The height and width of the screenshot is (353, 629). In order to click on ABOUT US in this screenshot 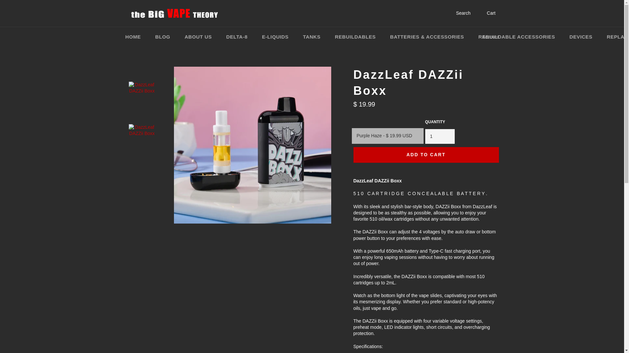, I will do `click(198, 37)`.